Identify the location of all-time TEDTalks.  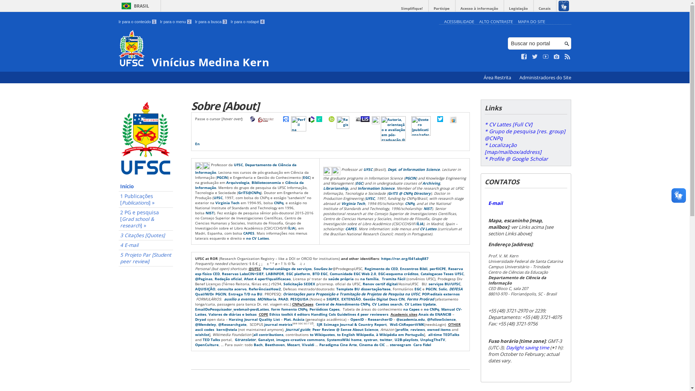
(443, 335).